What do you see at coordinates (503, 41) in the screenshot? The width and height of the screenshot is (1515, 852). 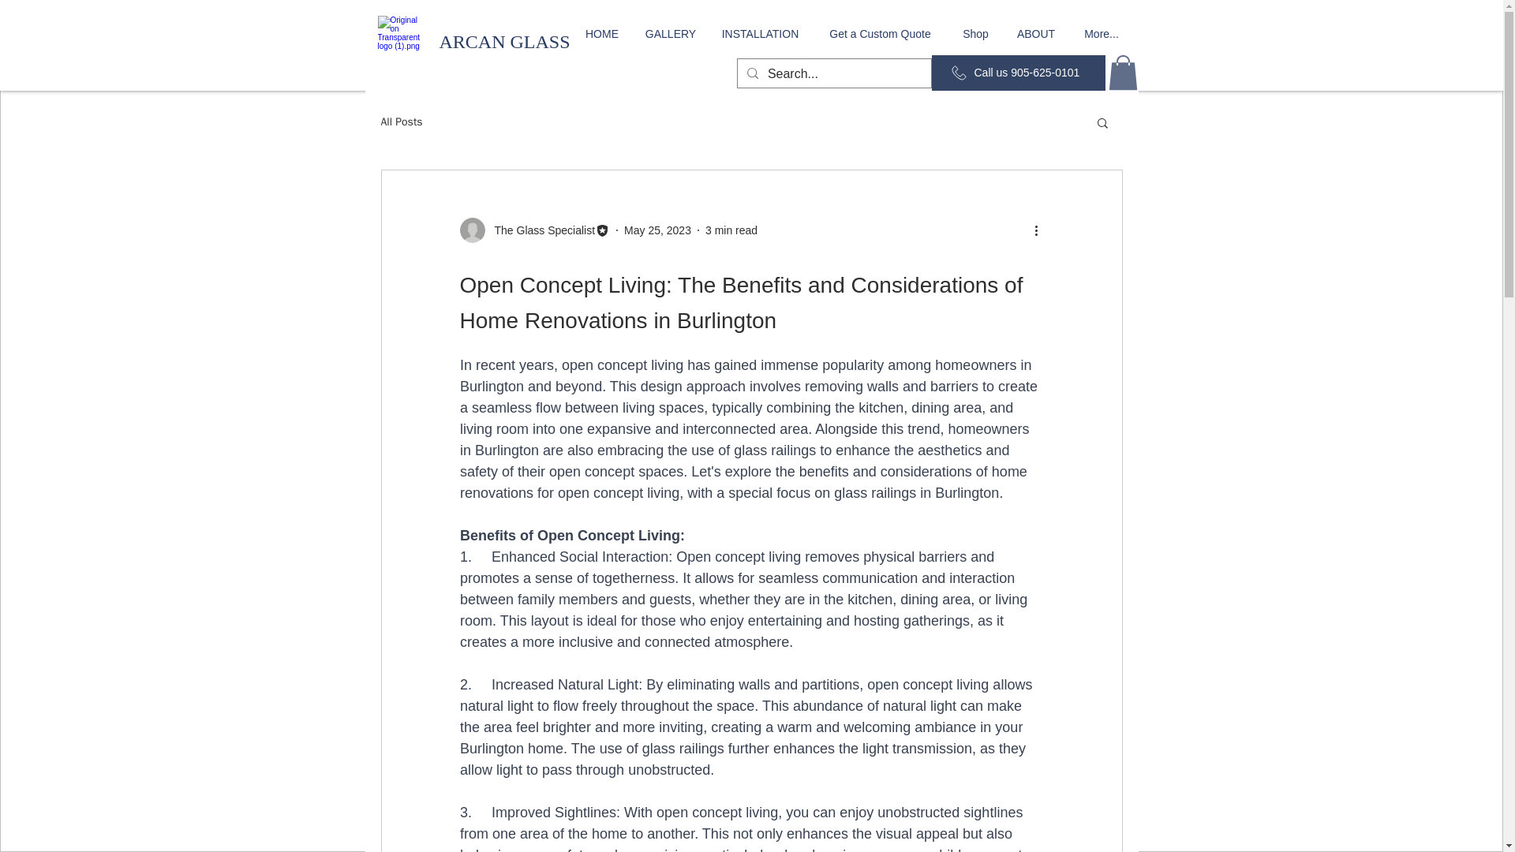 I see `ARCAN GLASS` at bounding box center [503, 41].